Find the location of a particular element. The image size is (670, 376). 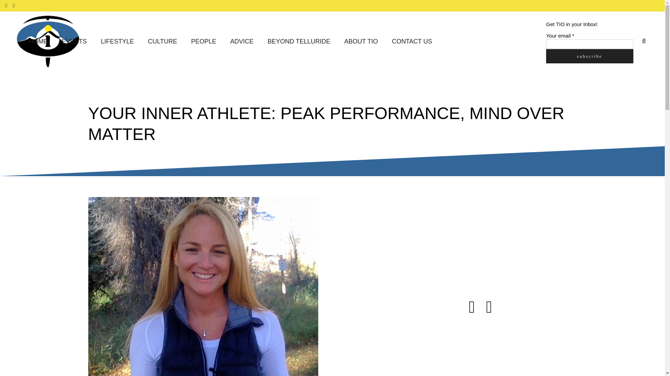

BEYOND TELLURIDE is located at coordinates (299, 42).